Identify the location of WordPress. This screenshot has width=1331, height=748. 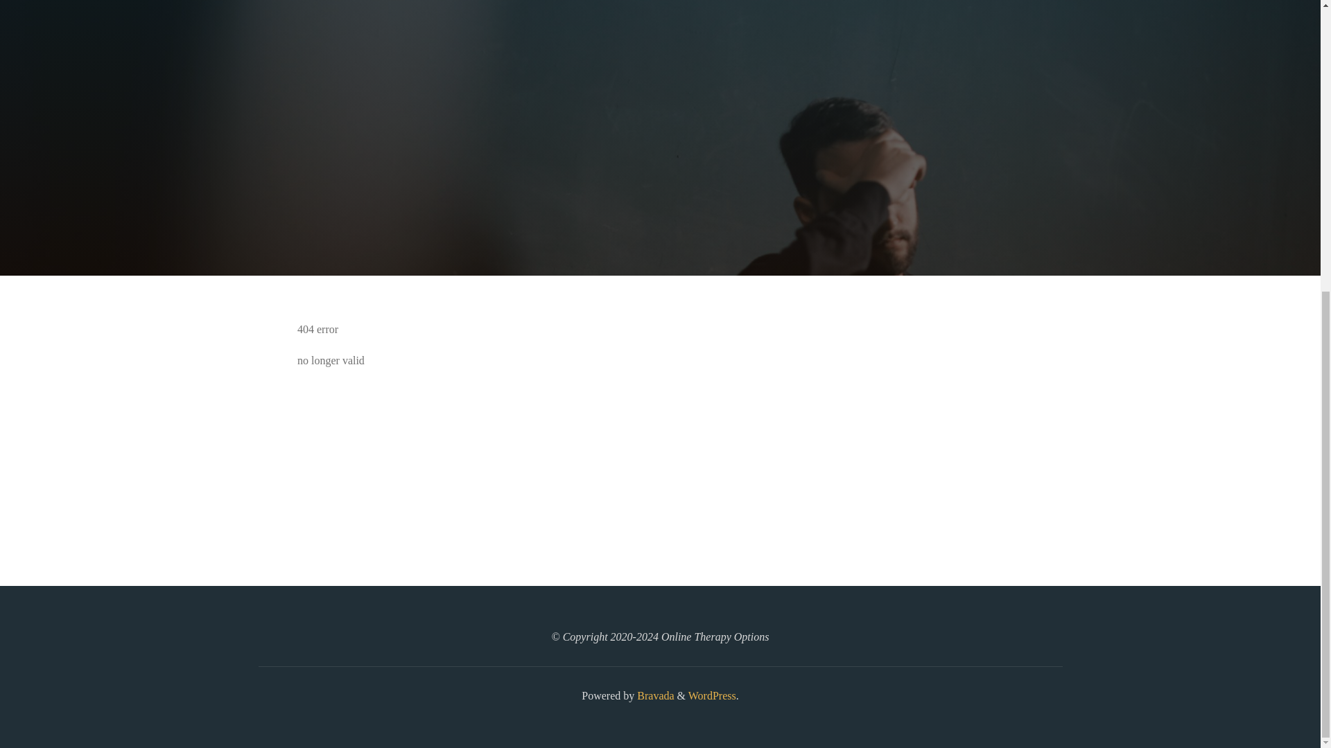
(711, 695).